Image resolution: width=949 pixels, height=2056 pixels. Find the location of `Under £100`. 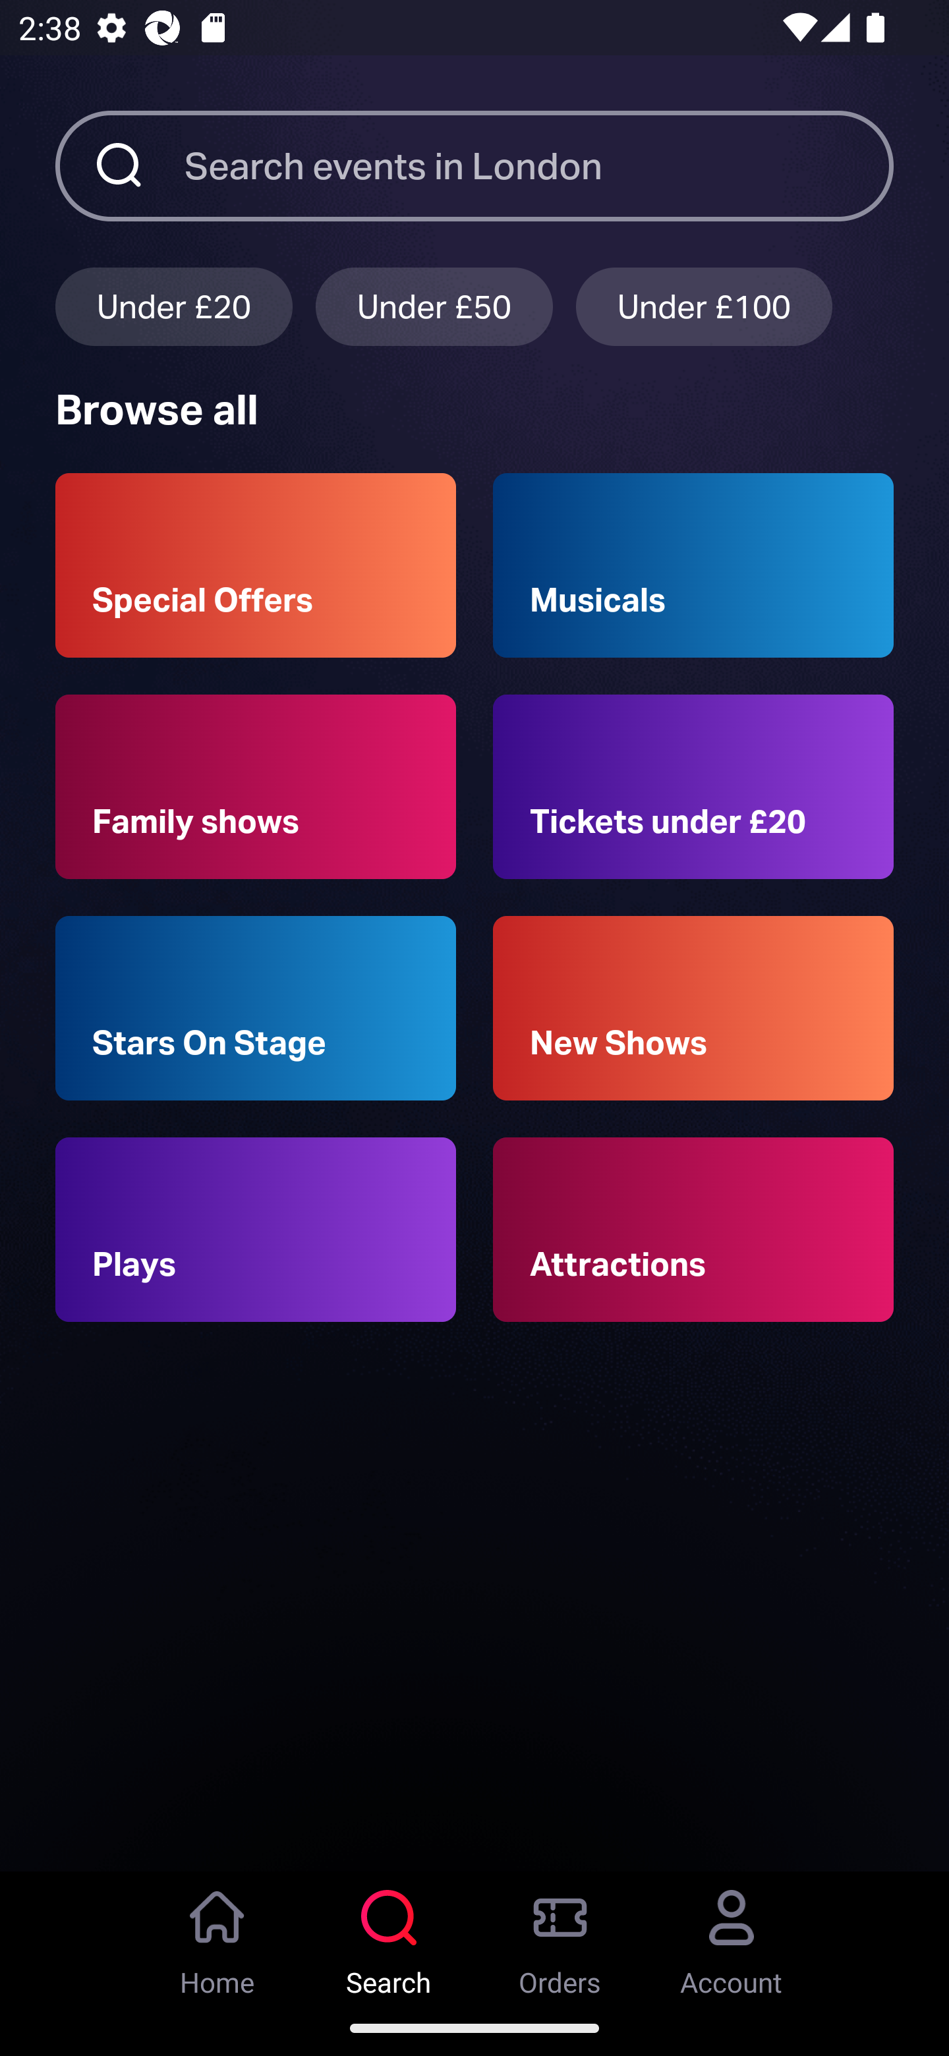

Under £100 is located at coordinates (704, 306).